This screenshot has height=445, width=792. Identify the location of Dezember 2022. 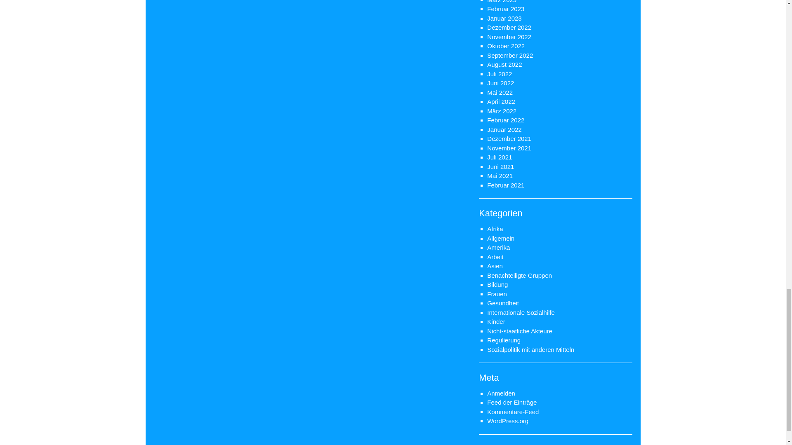
(509, 27).